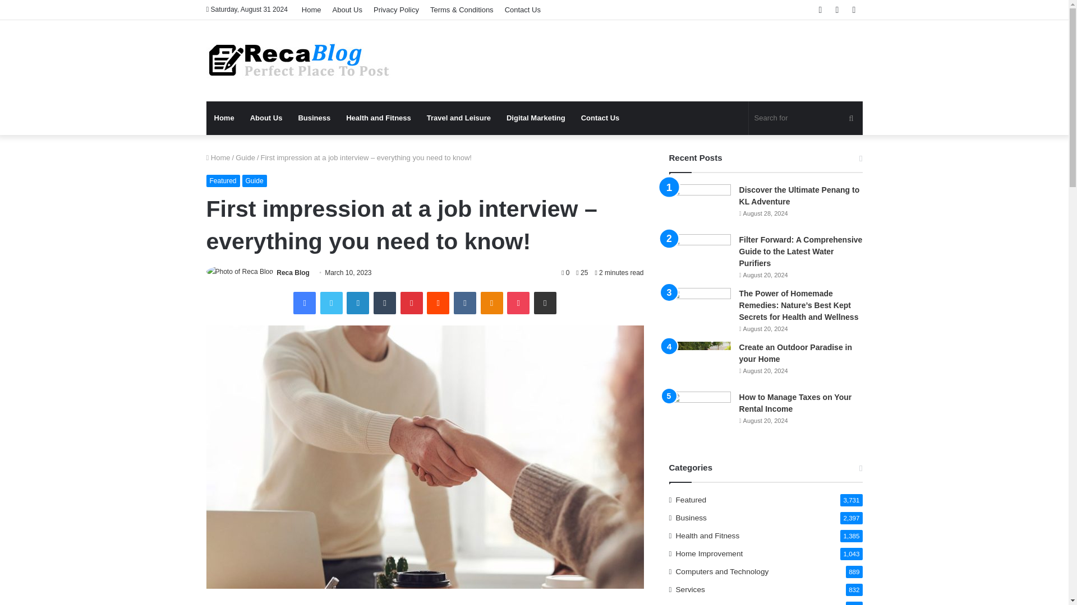  I want to click on Twitter, so click(331, 302).